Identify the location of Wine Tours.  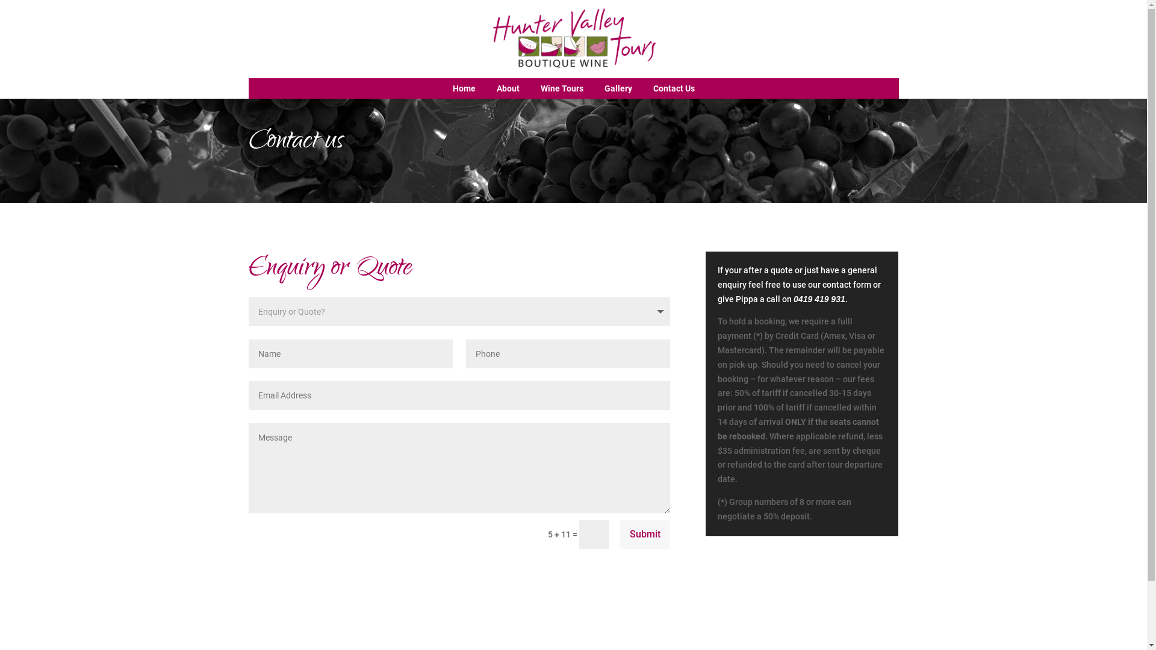
(562, 88).